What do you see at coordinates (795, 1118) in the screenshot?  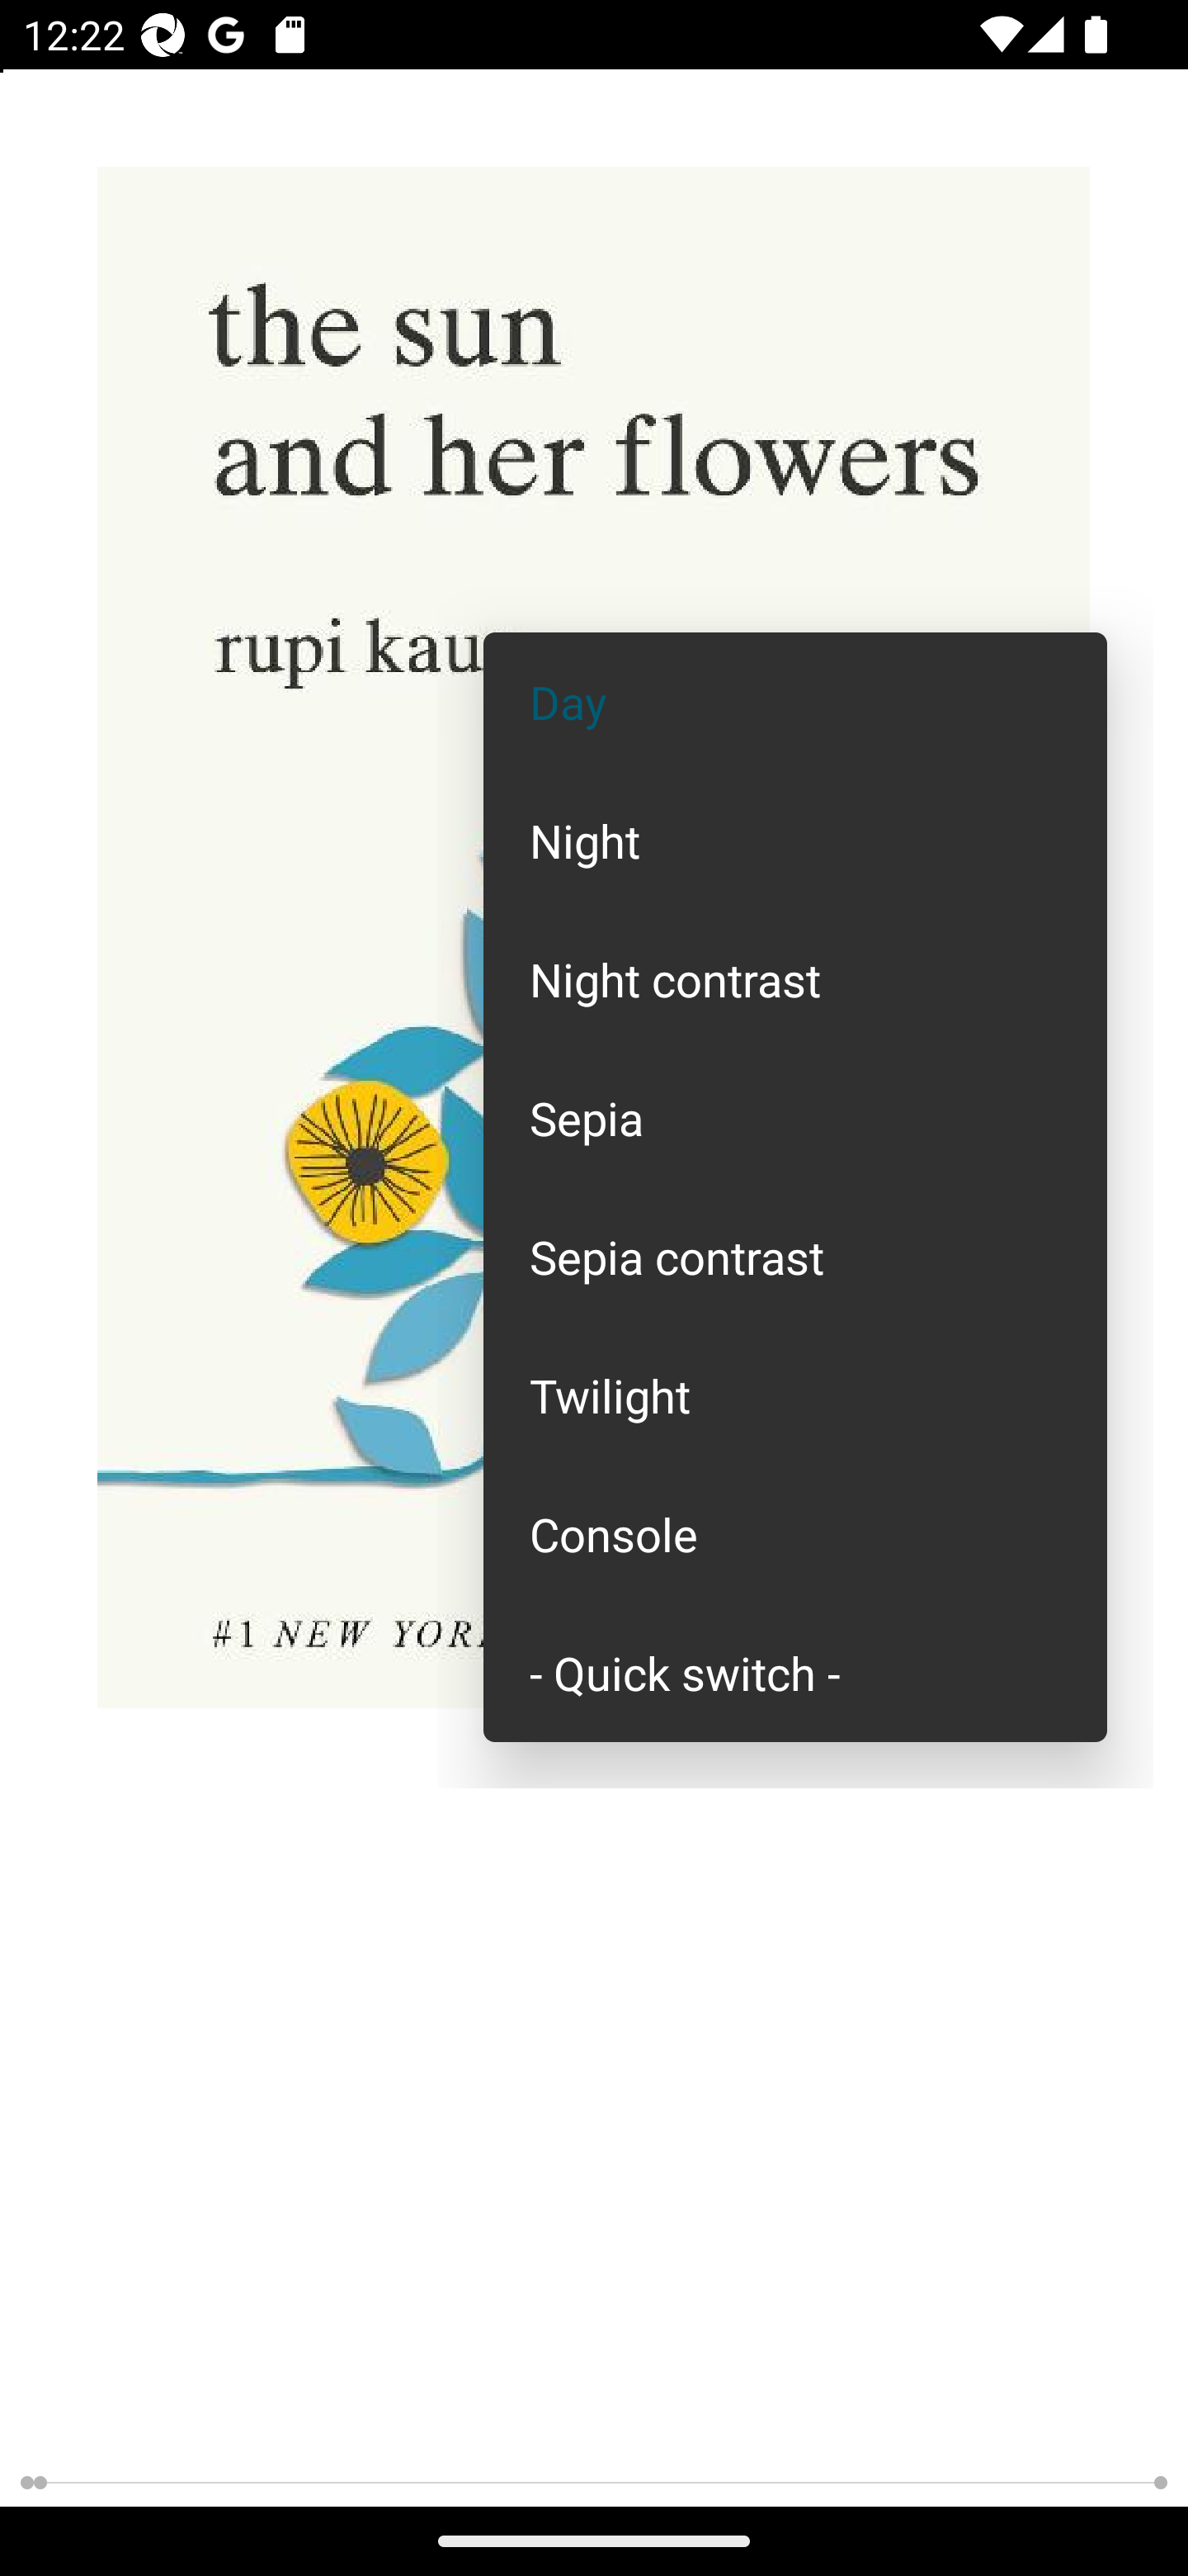 I see `Sepia` at bounding box center [795, 1118].